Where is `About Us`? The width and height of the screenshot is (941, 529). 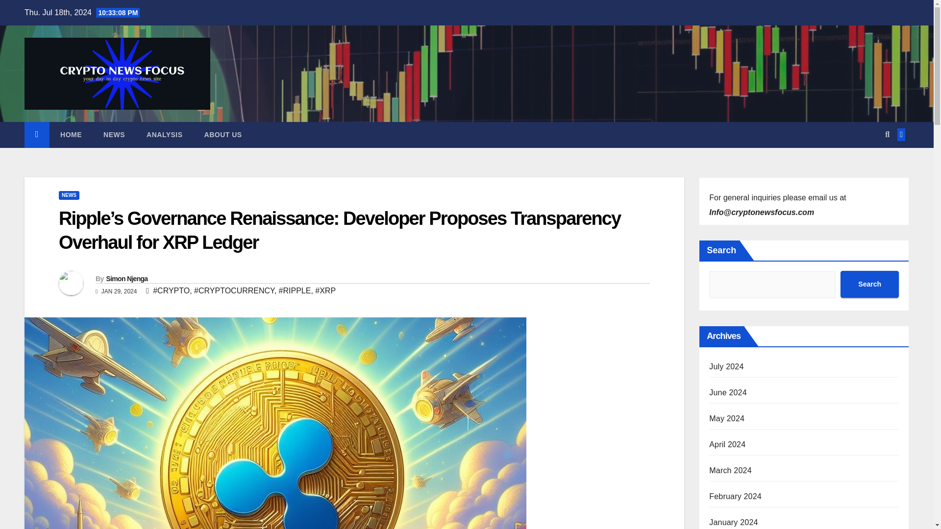 About Us is located at coordinates (223, 135).